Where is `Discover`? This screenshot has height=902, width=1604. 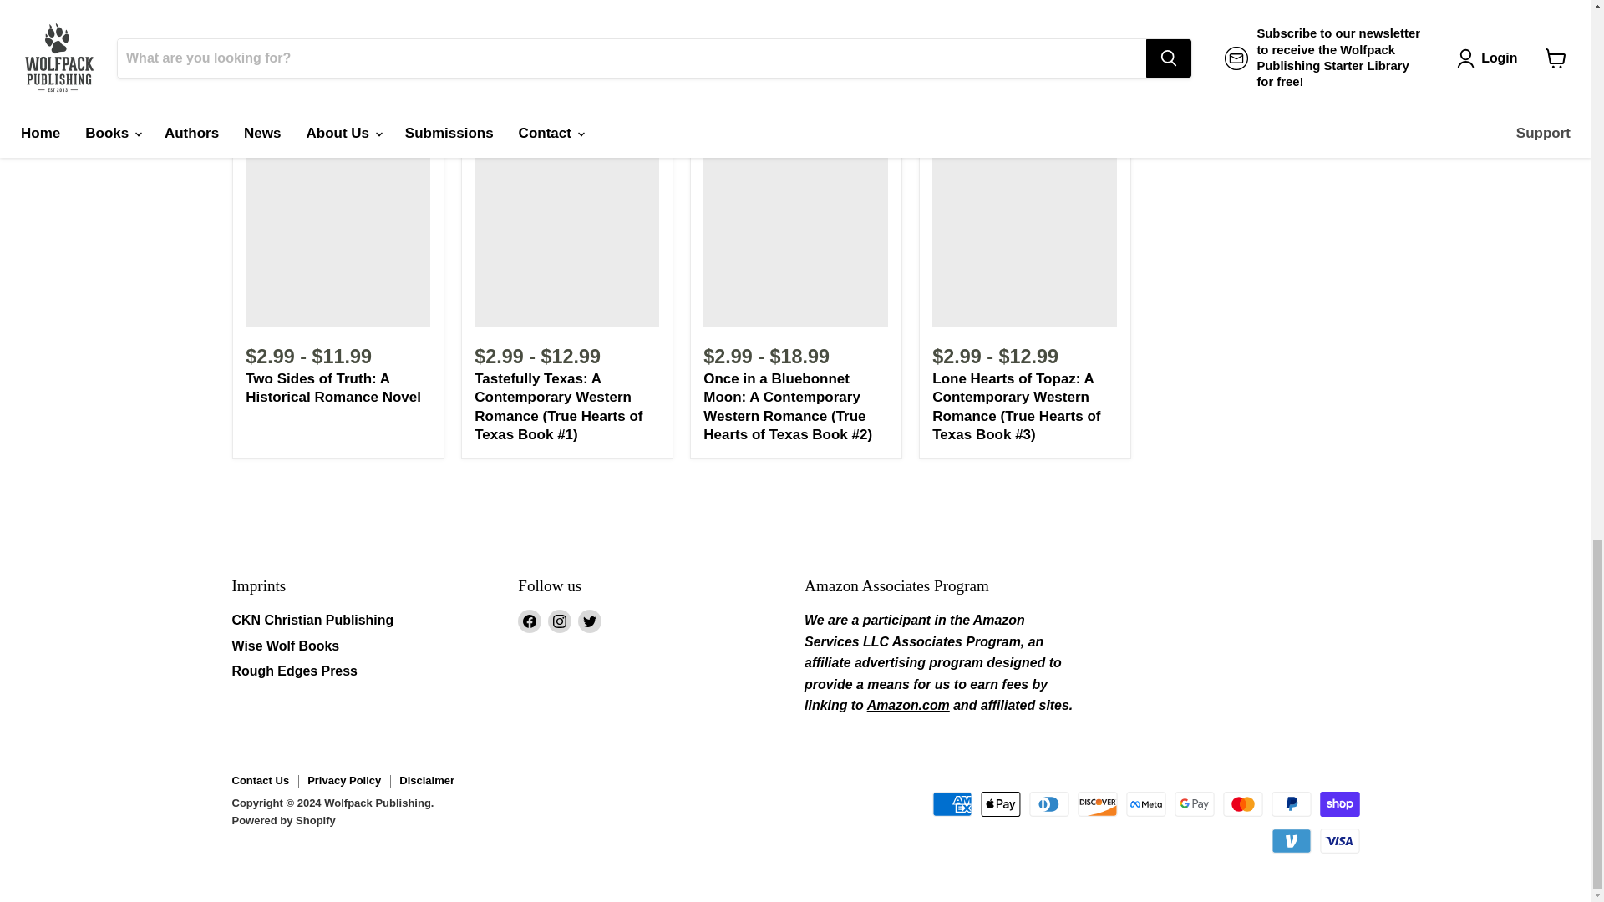 Discover is located at coordinates (1098, 804).